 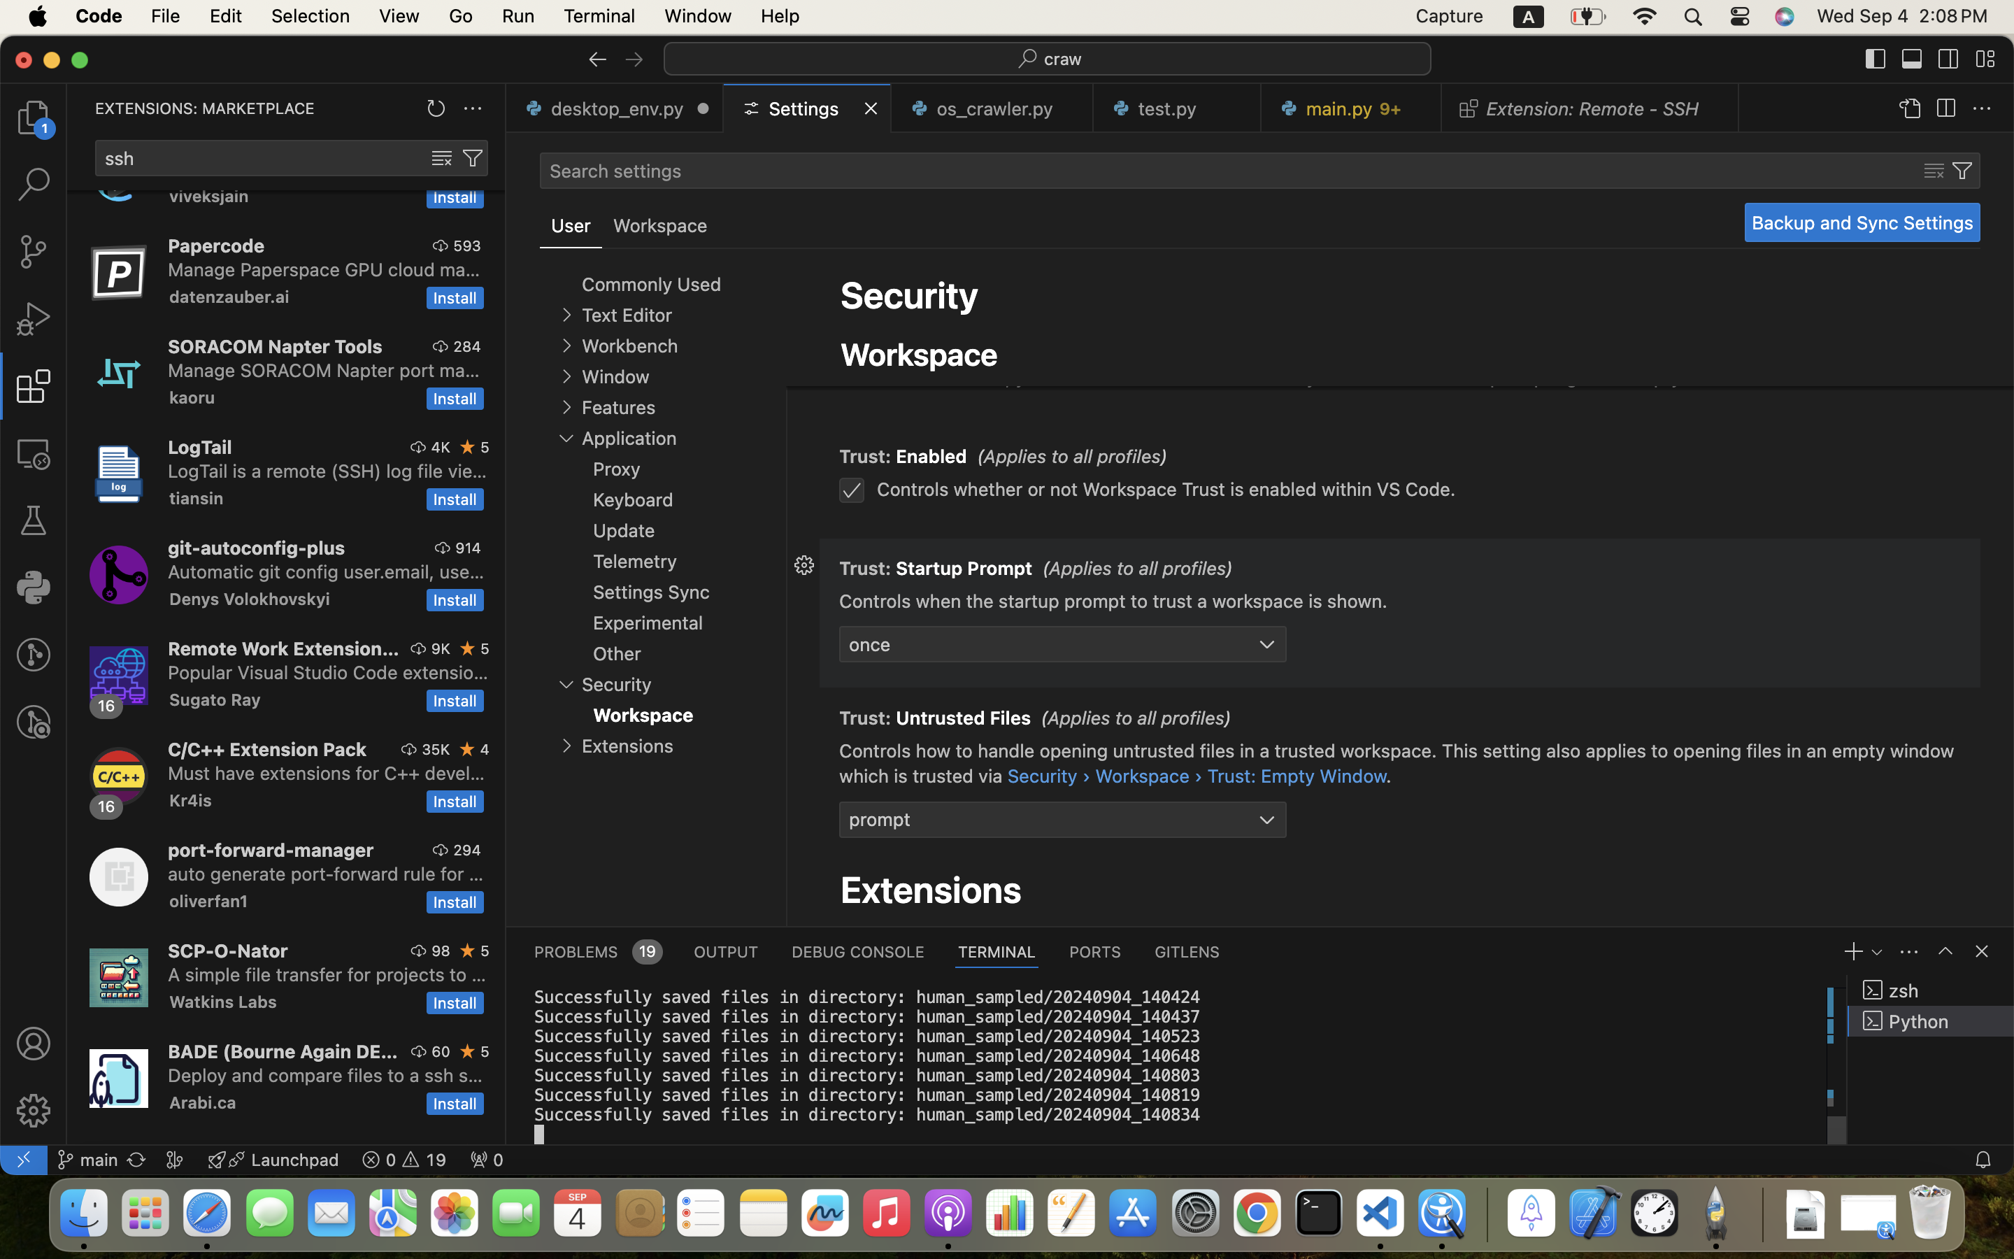 What do you see at coordinates (34, 1111) in the screenshot?
I see `` at bounding box center [34, 1111].